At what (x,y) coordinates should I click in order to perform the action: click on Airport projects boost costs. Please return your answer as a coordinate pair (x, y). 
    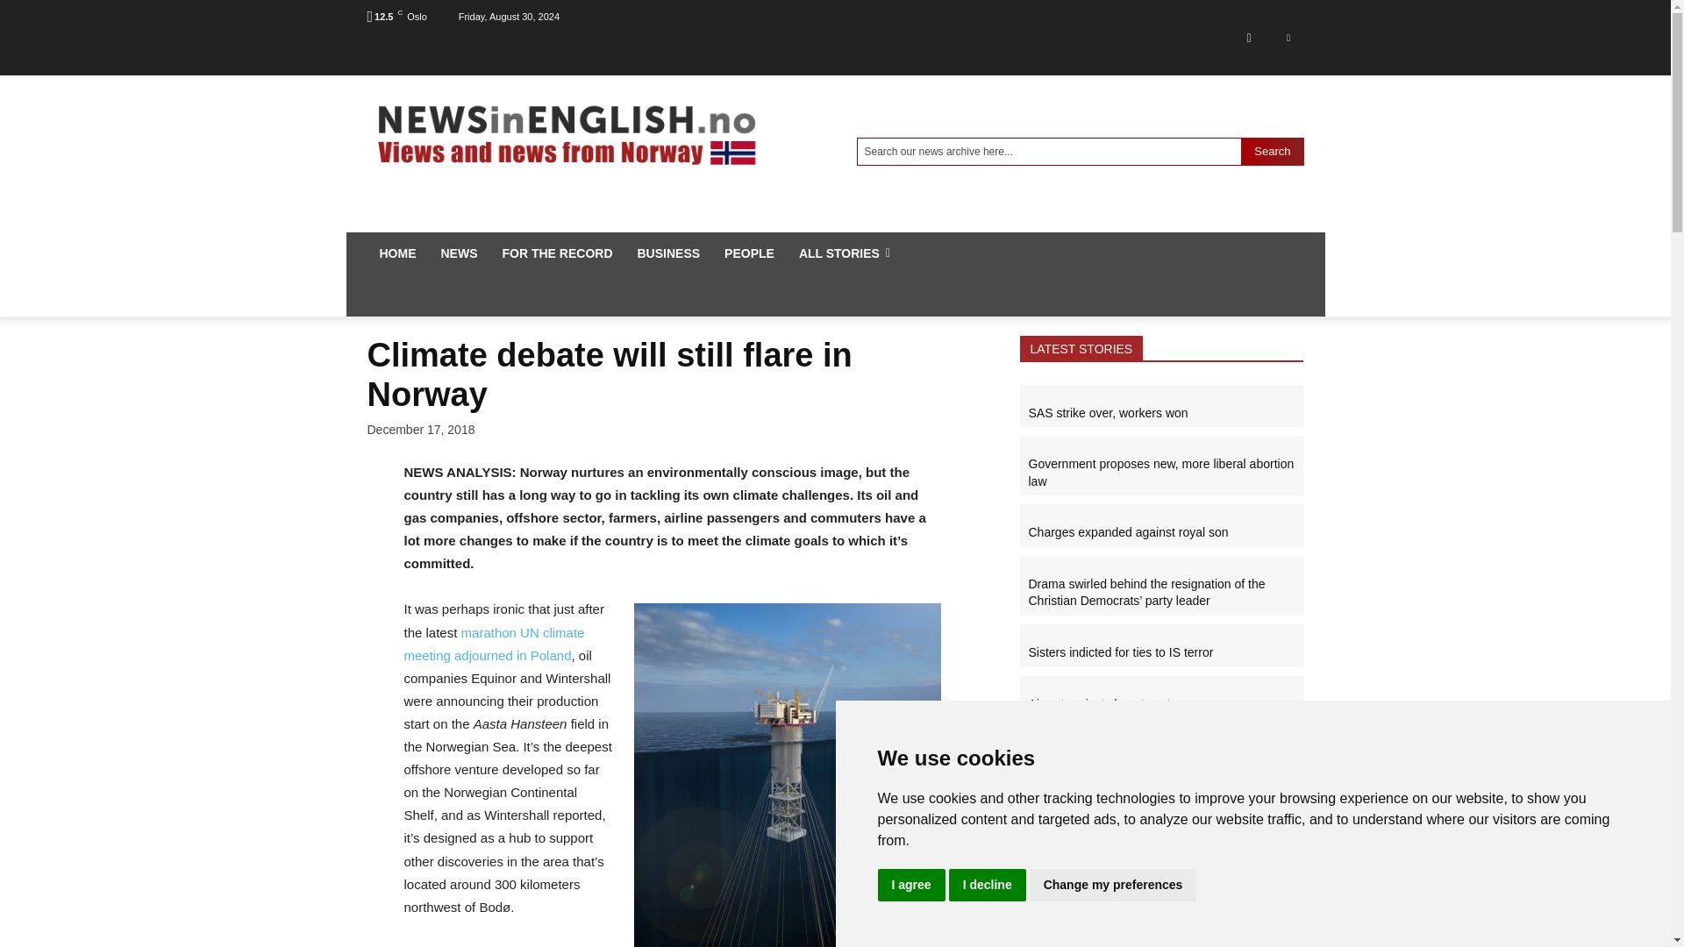
    Looking at the image, I should click on (1102, 703).